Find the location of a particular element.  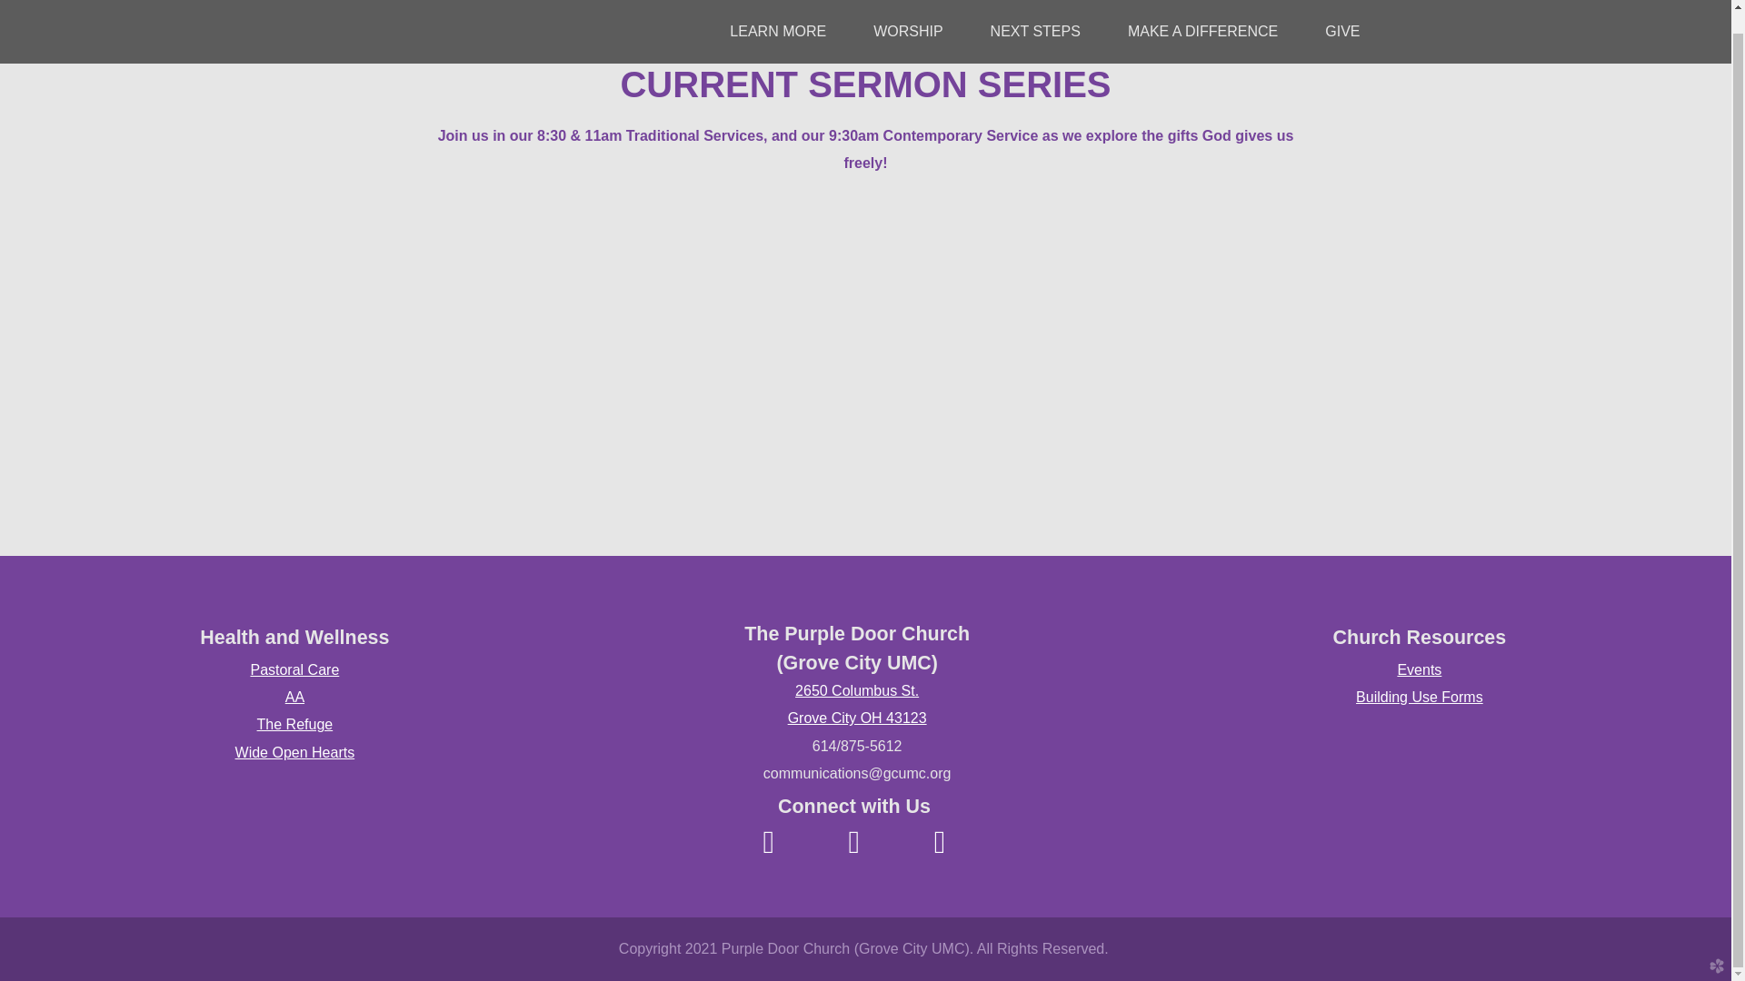

NEXT STEPS is located at coordinates (1035, 11).